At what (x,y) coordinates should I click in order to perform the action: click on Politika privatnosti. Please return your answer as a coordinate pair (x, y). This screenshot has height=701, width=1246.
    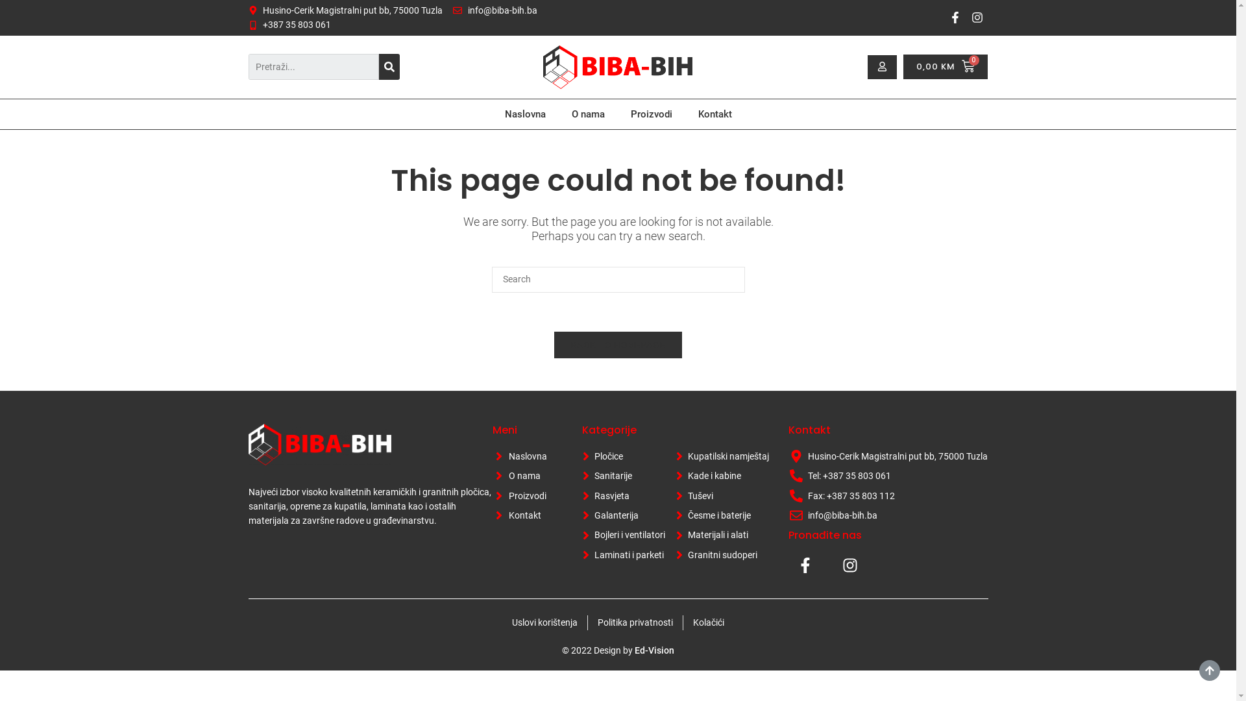
    Looking at the image, I should click on (635, 622).